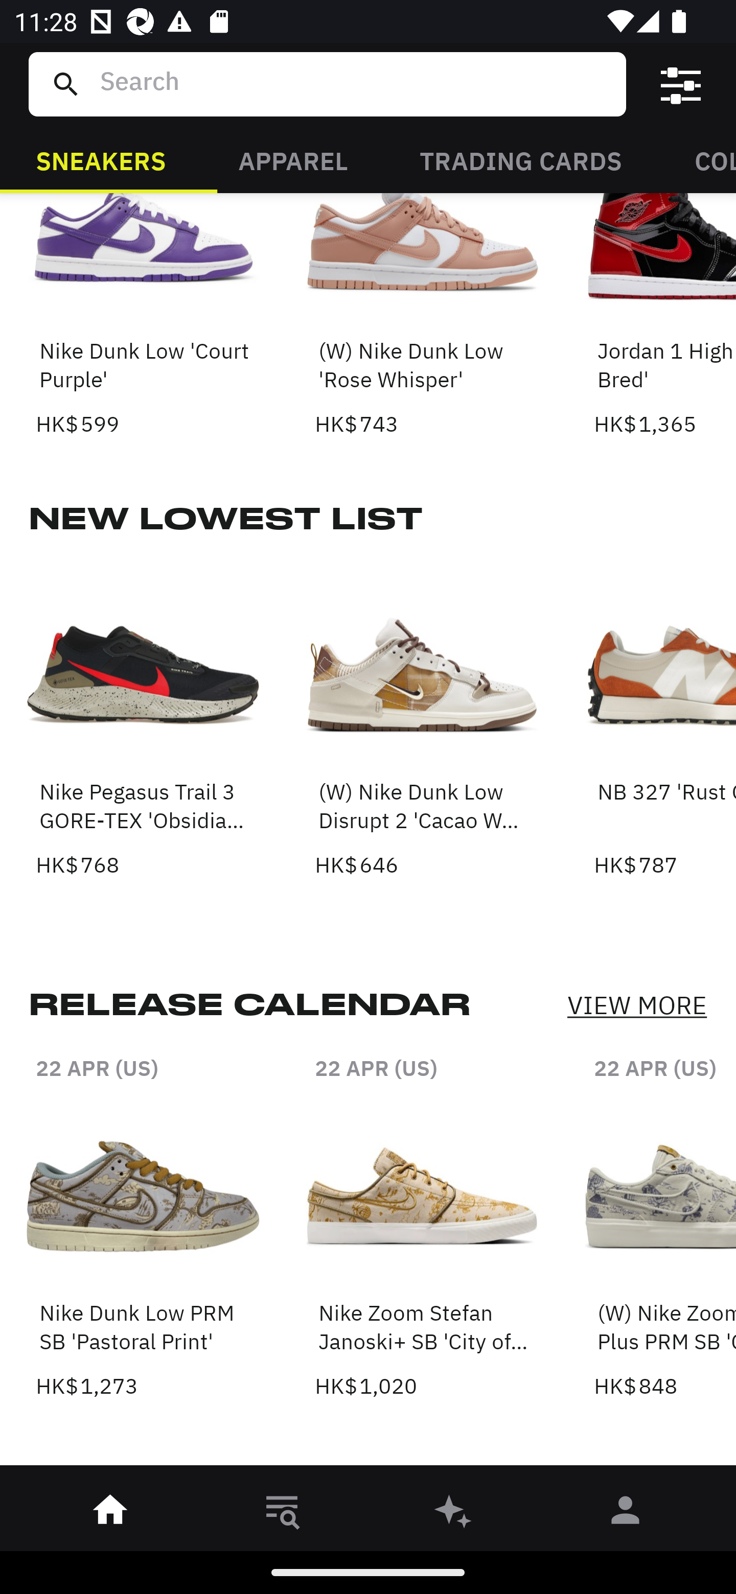 This screenshot has height=1594, width=736. What do you see at coordinates (422, 317) in the screenshot?
I see `(W) Nike Dunk Low 'Rose Whisper' HK$ 743` at bounding box center [422, 317].